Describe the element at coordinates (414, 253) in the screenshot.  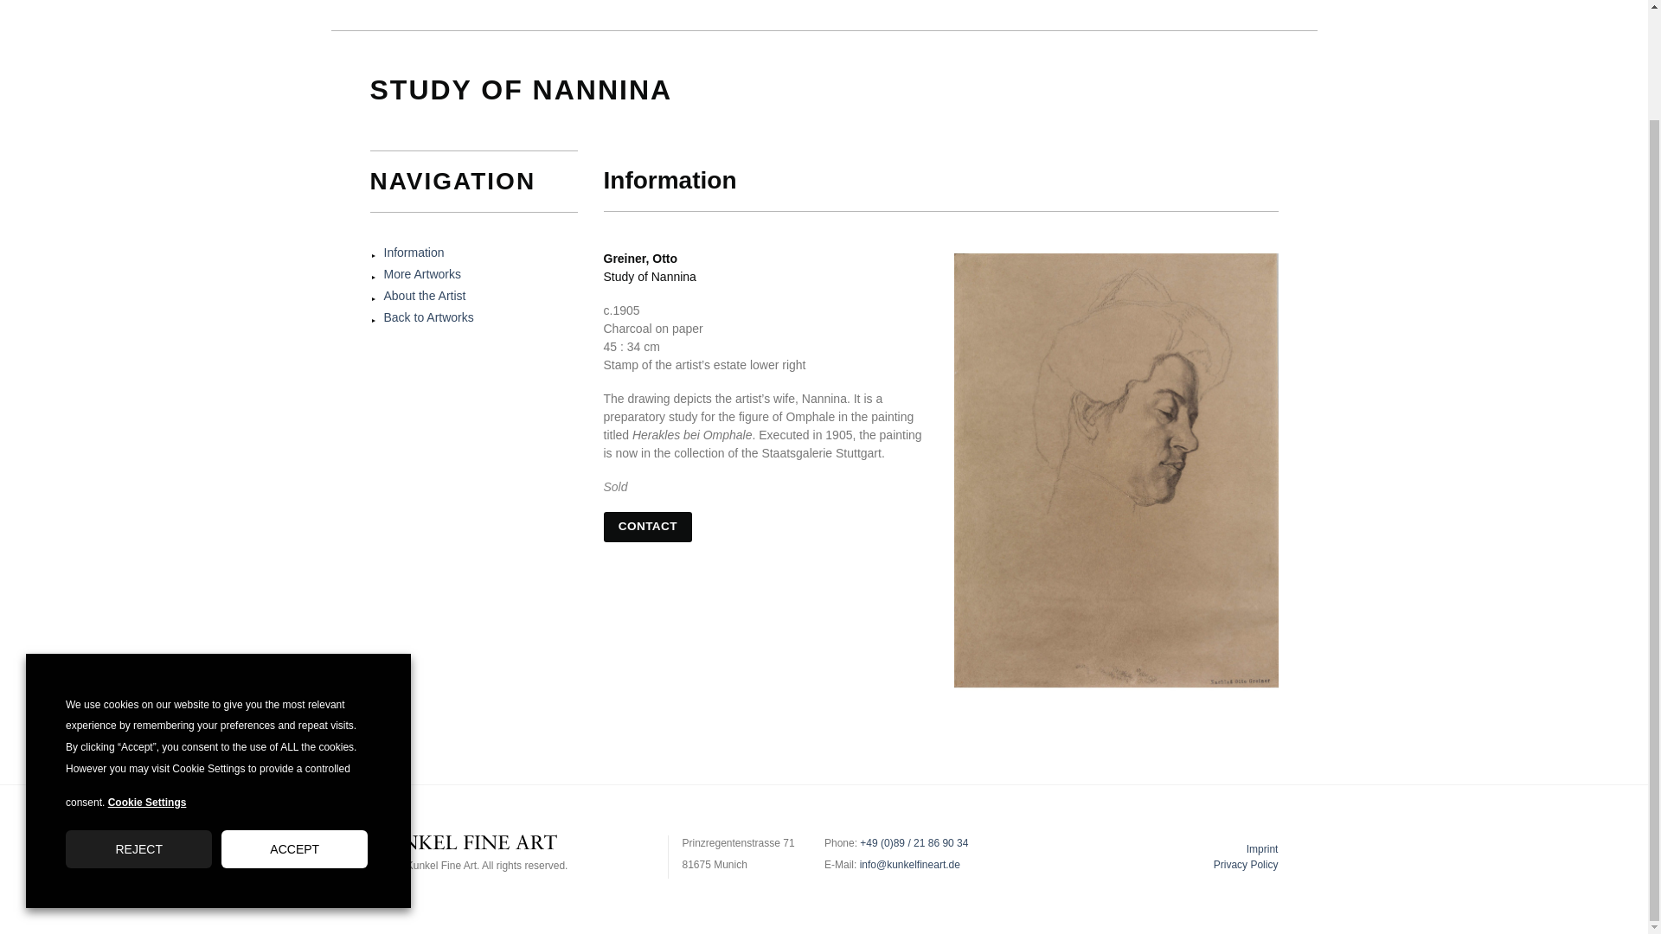
I see `Information` at that location.